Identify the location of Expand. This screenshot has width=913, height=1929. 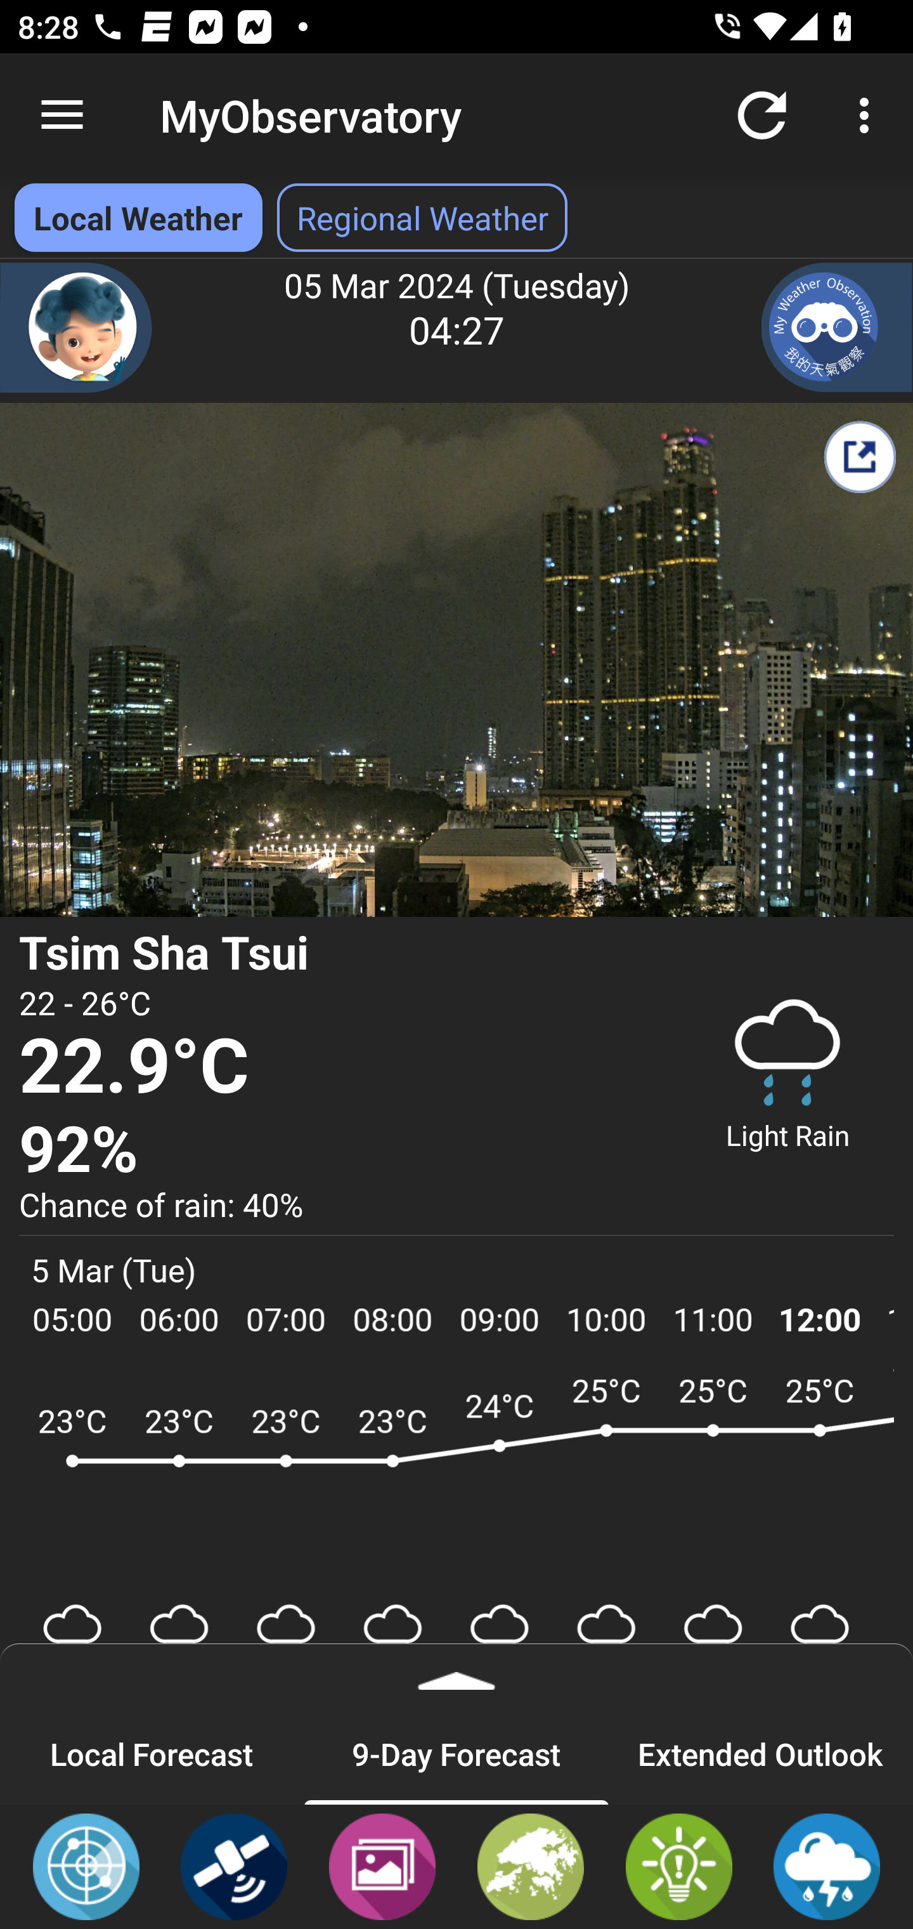
(456, 1673).